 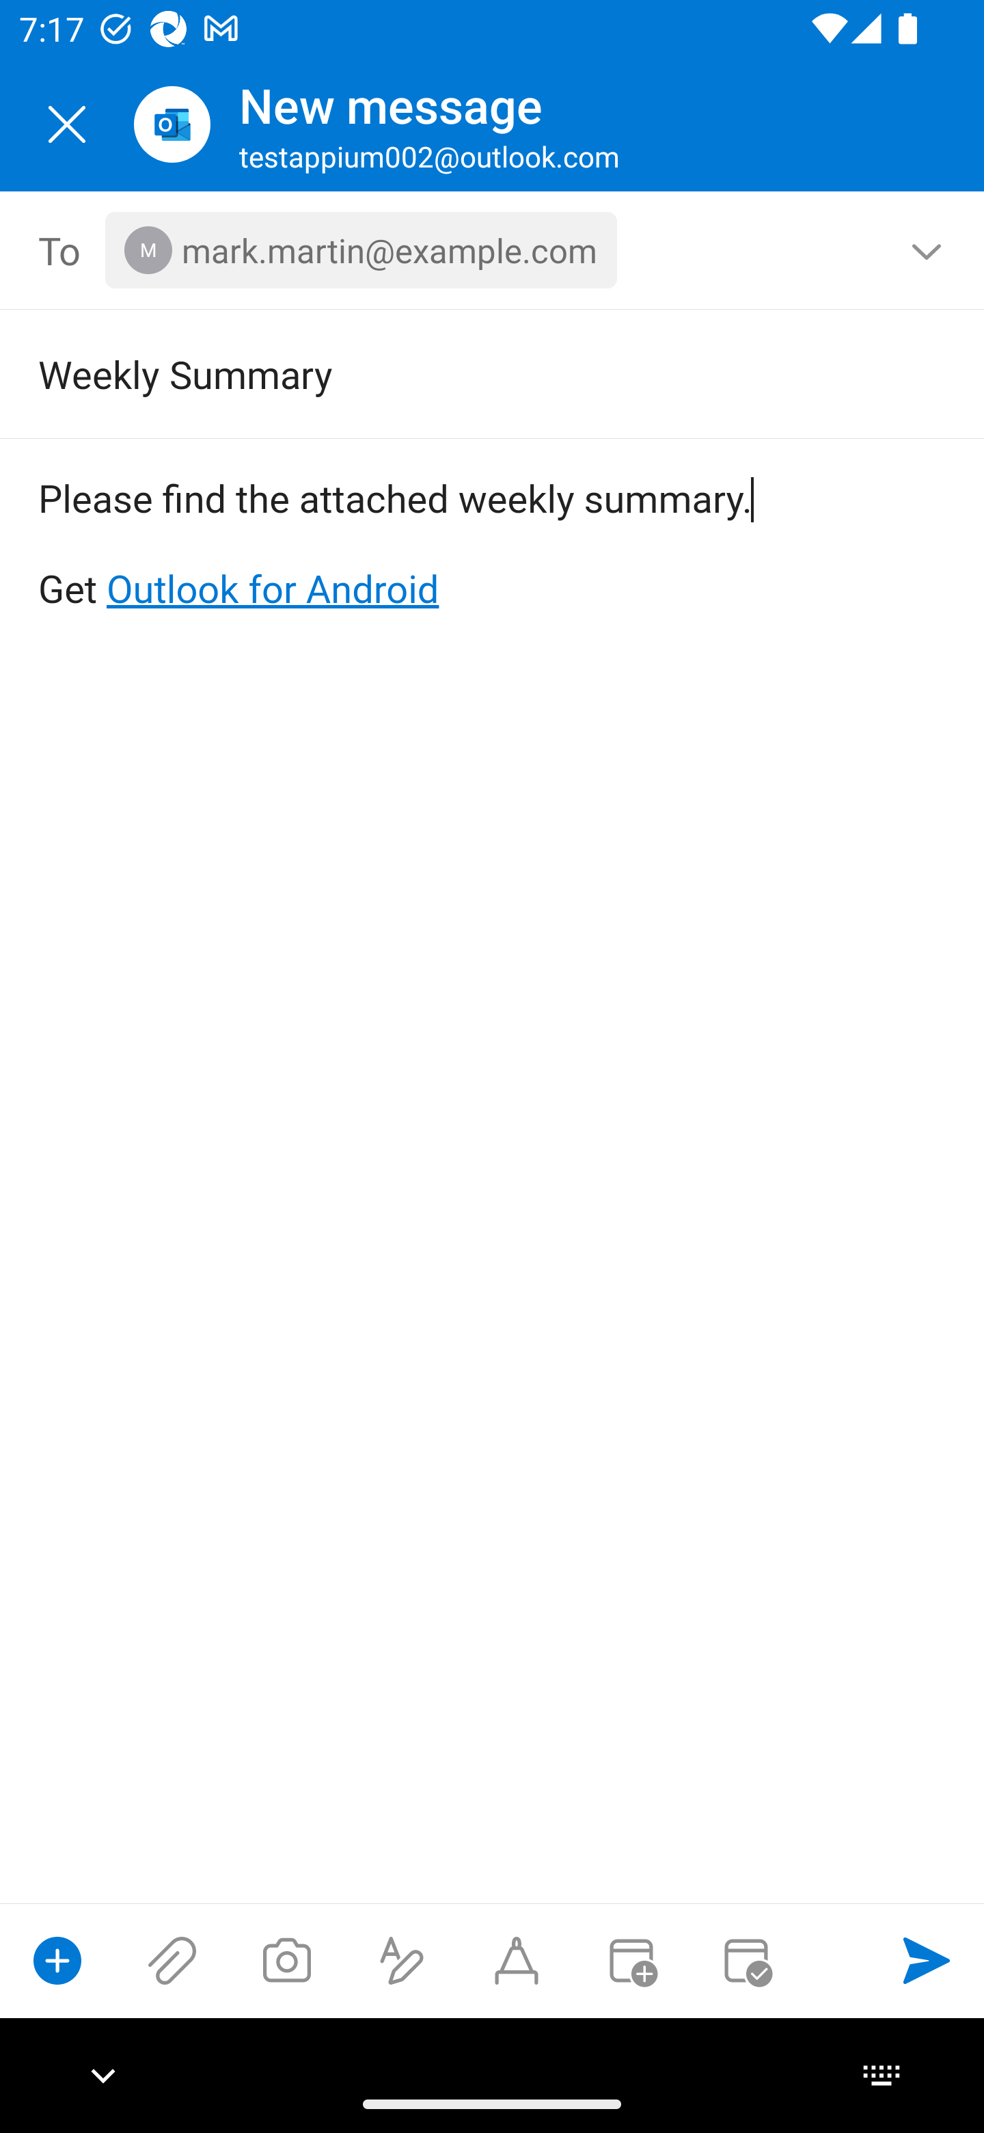 What do you see at coordinates (493, 250) in the screenshot?
I see `To, 1 recipient <mark.martin@example.com>` at bounding box center [493, 250].